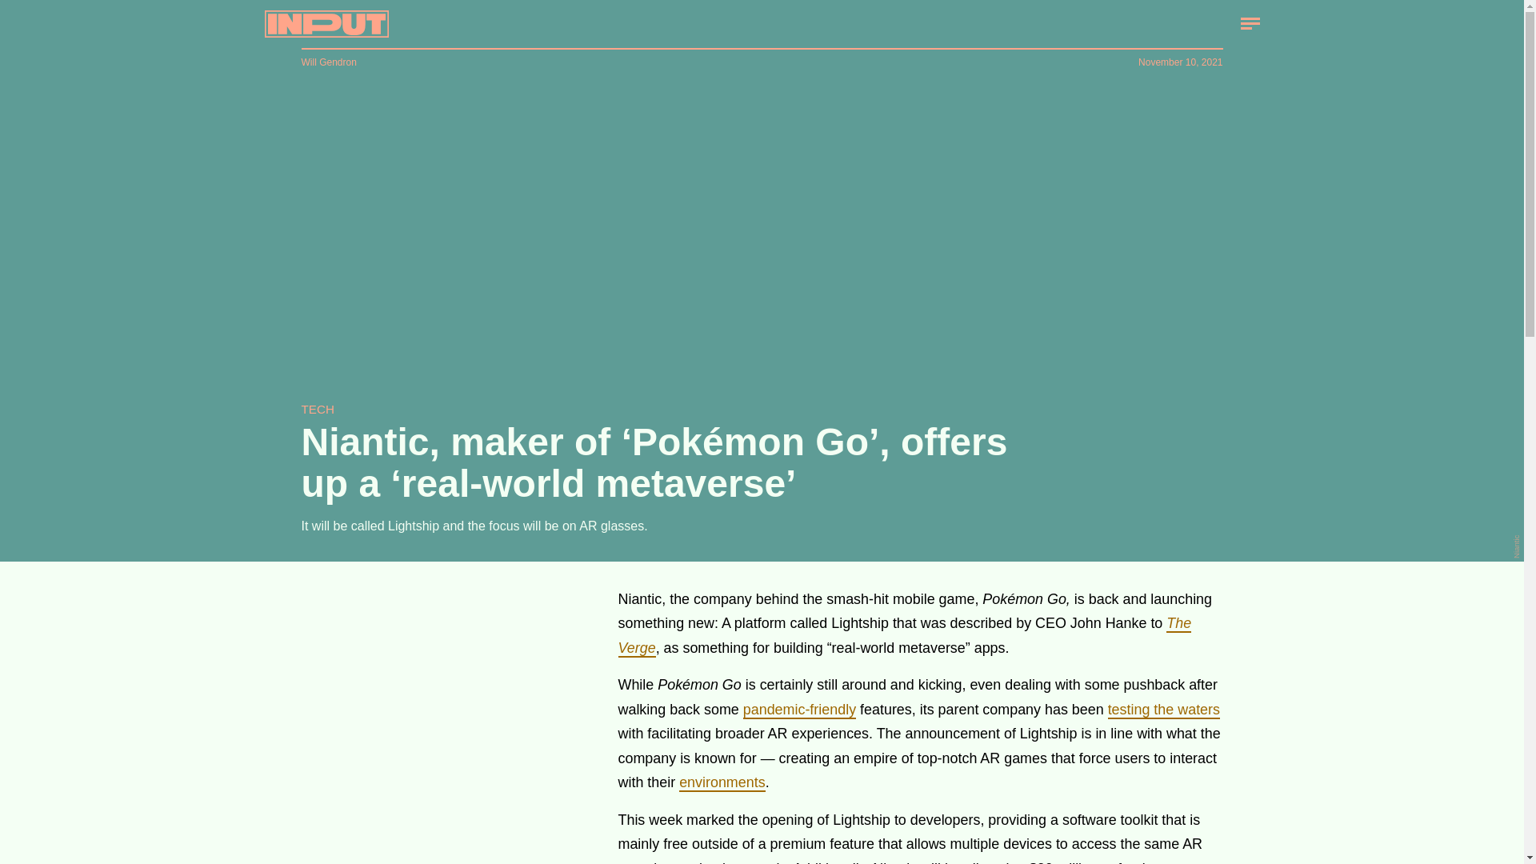 This screenshot has height=864, width=1536. What do you see at coordinates (326, 24) in the screenshot?
I see `Input` at bounding box center [326, 24].